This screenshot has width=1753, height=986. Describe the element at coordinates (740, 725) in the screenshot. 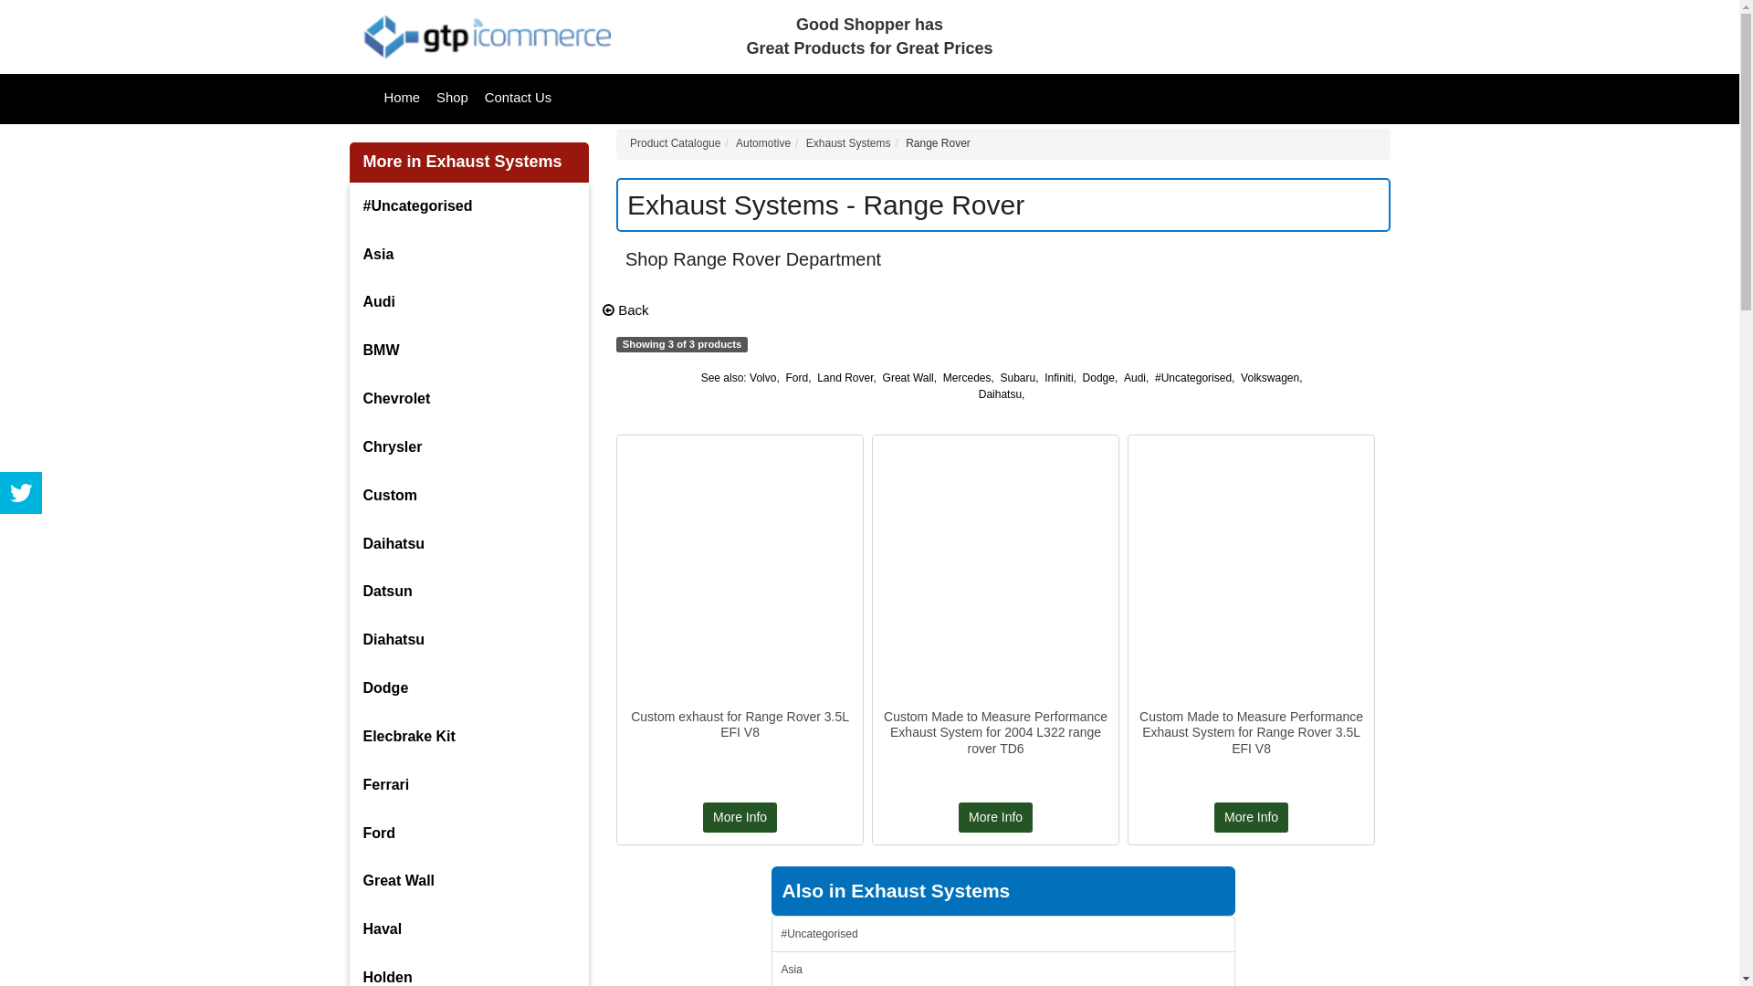

I see `Custom exhaust for Range Rover 3.5L EFI V8` at that location.